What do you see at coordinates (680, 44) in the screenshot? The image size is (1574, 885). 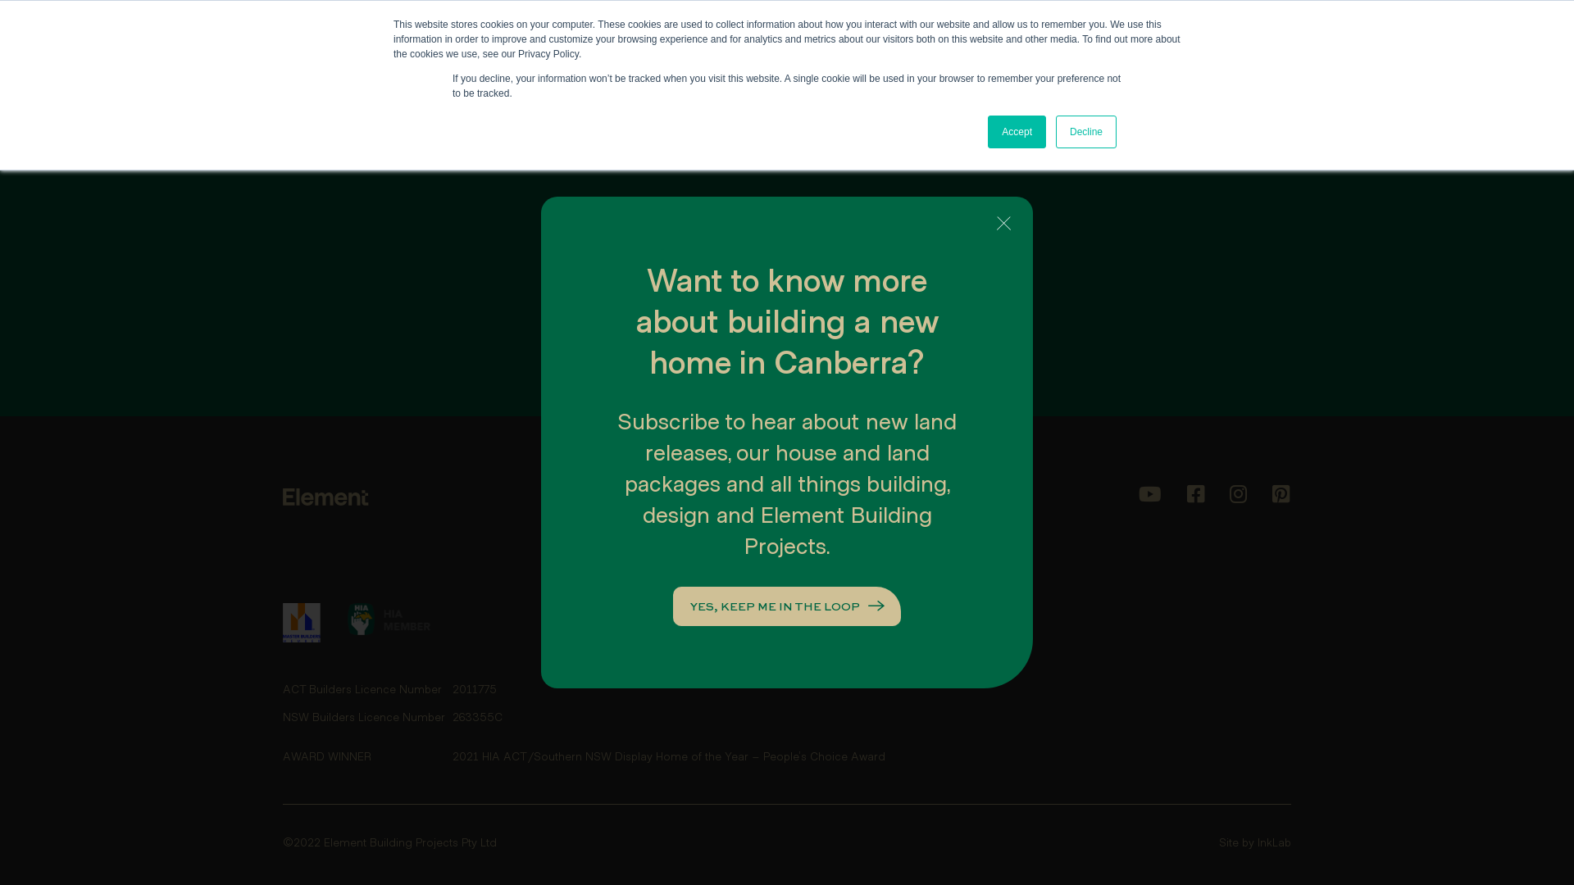 I see `GALLERY` at bounding box center [680, 44].